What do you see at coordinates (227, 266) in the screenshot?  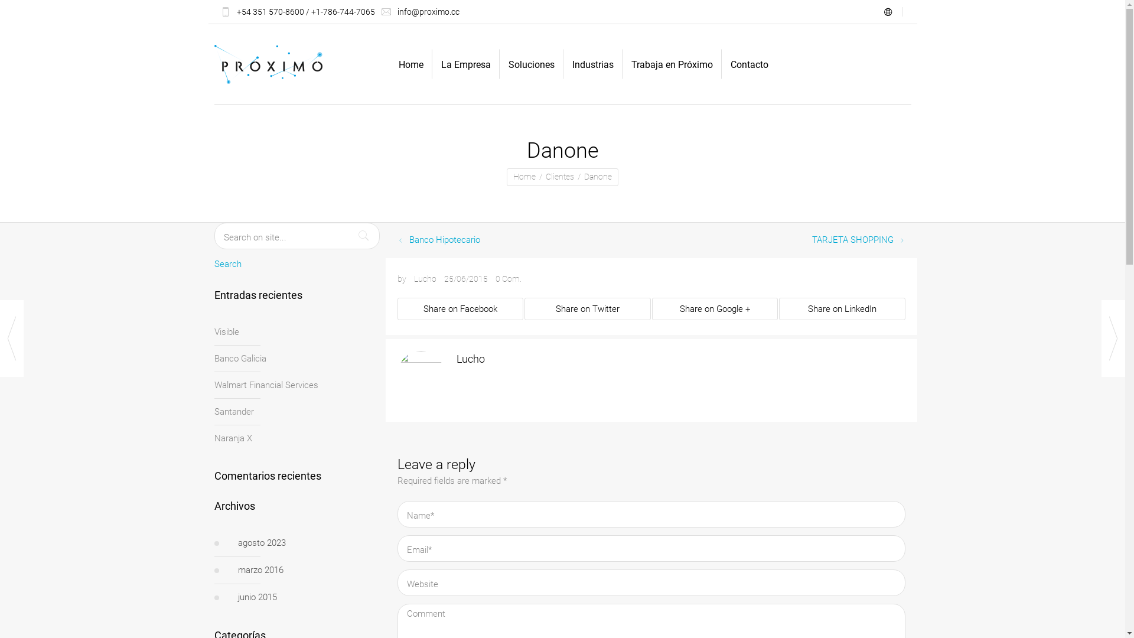 I see `Search` at bounding box center [227, 266].